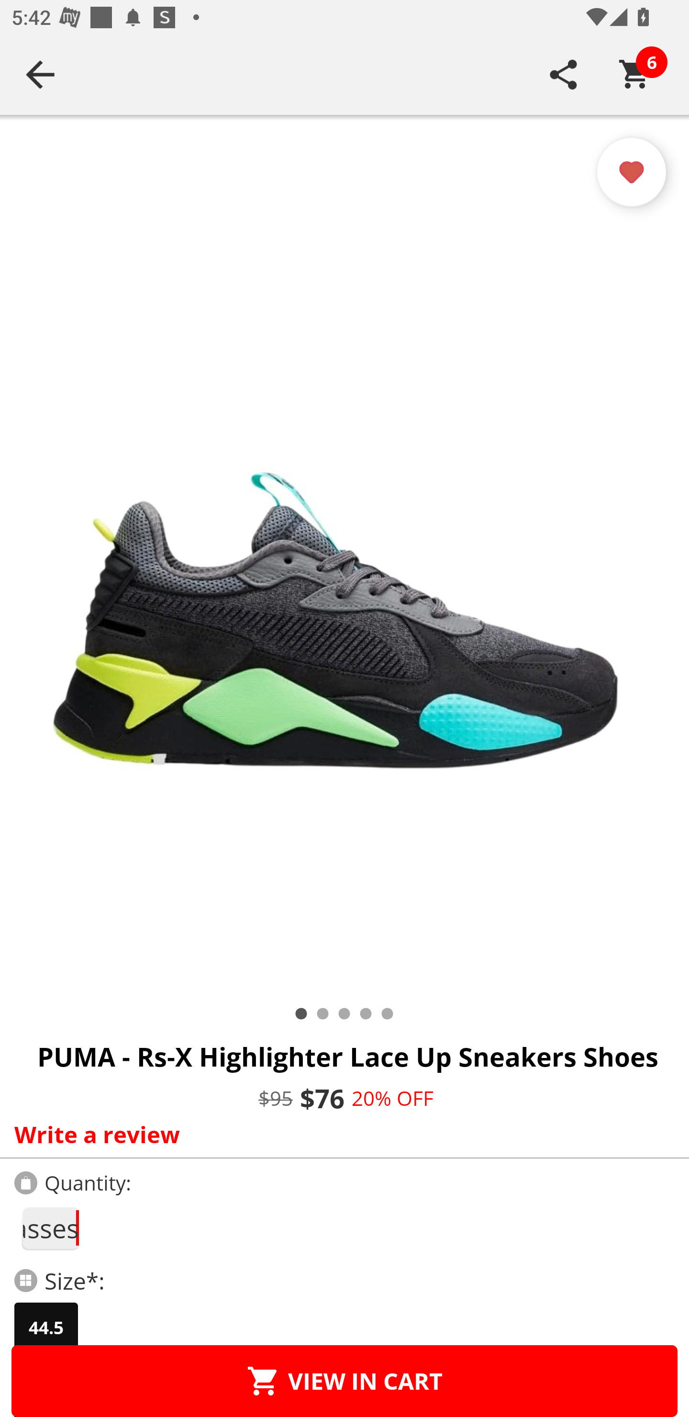  I want to click on 1sunglasses, so click(50, 1228).